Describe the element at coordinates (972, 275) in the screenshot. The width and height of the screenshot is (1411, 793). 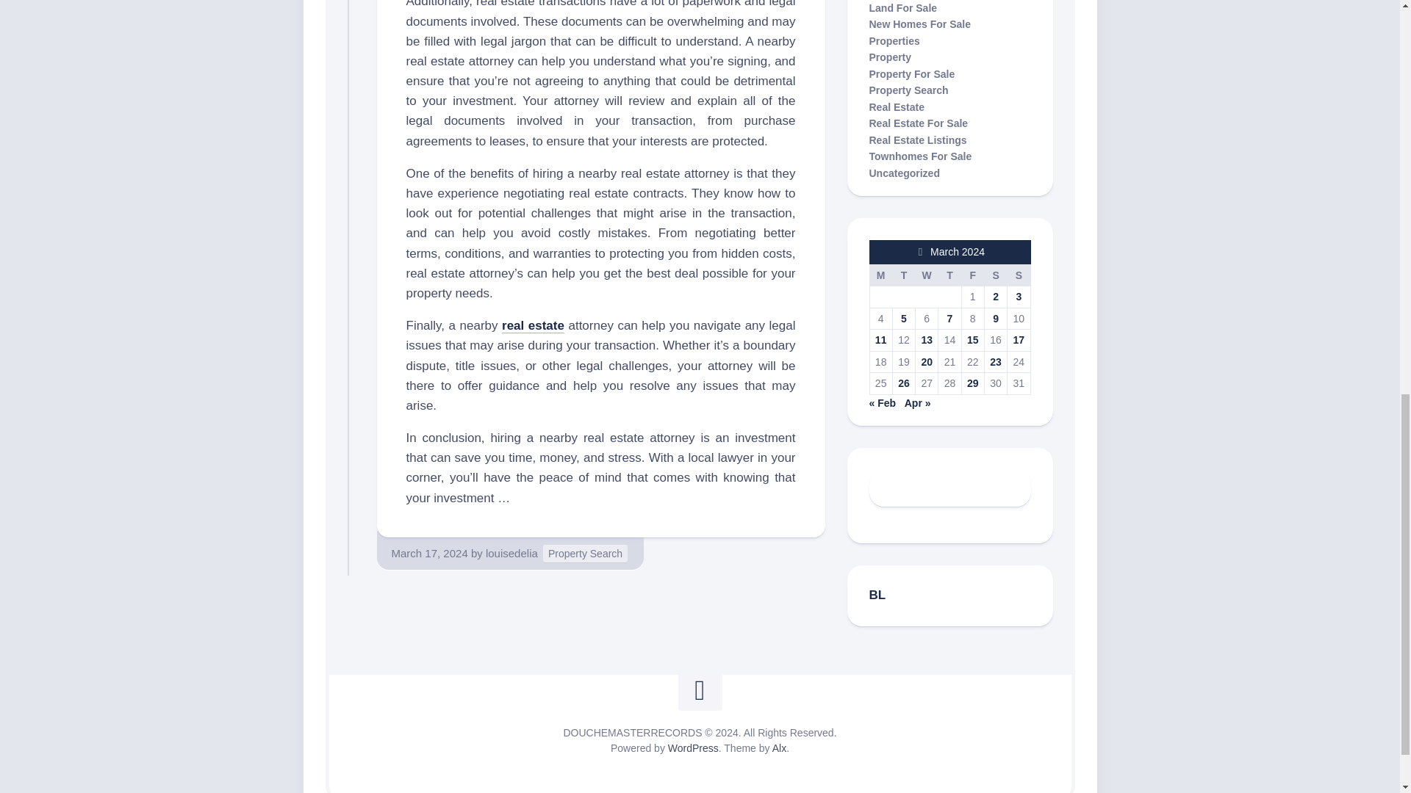
I see `Friday` at that location.